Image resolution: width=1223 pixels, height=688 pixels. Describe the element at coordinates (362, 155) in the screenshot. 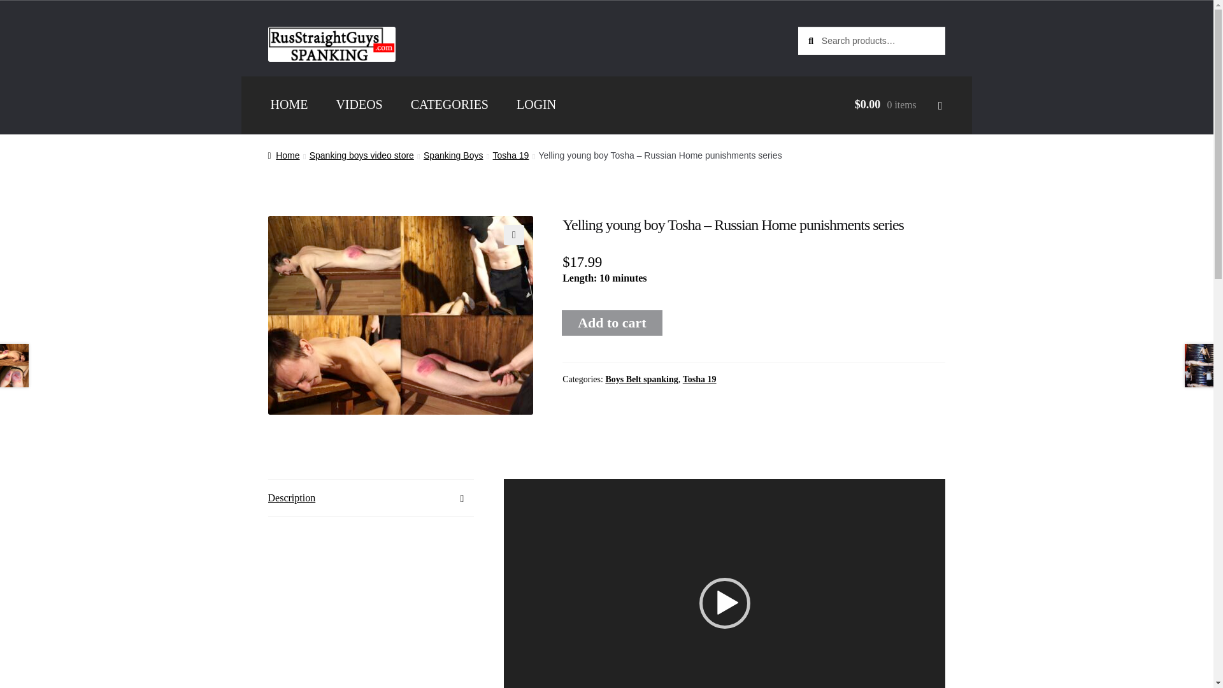

I see `Spanking boys video store` at that location.